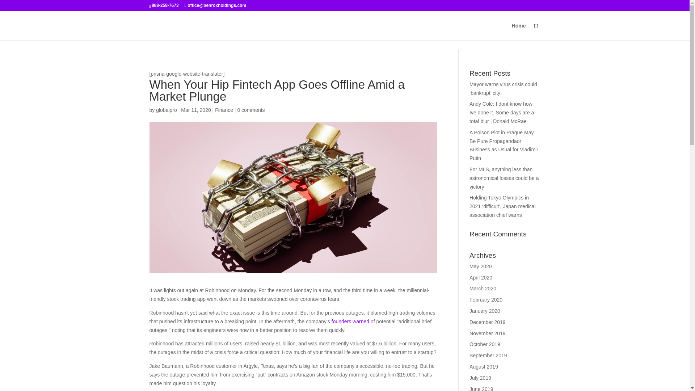  What do you see at coordinates (485, 344) in the screenshot?
I see `October 2019` at bounding box center [485, 344].